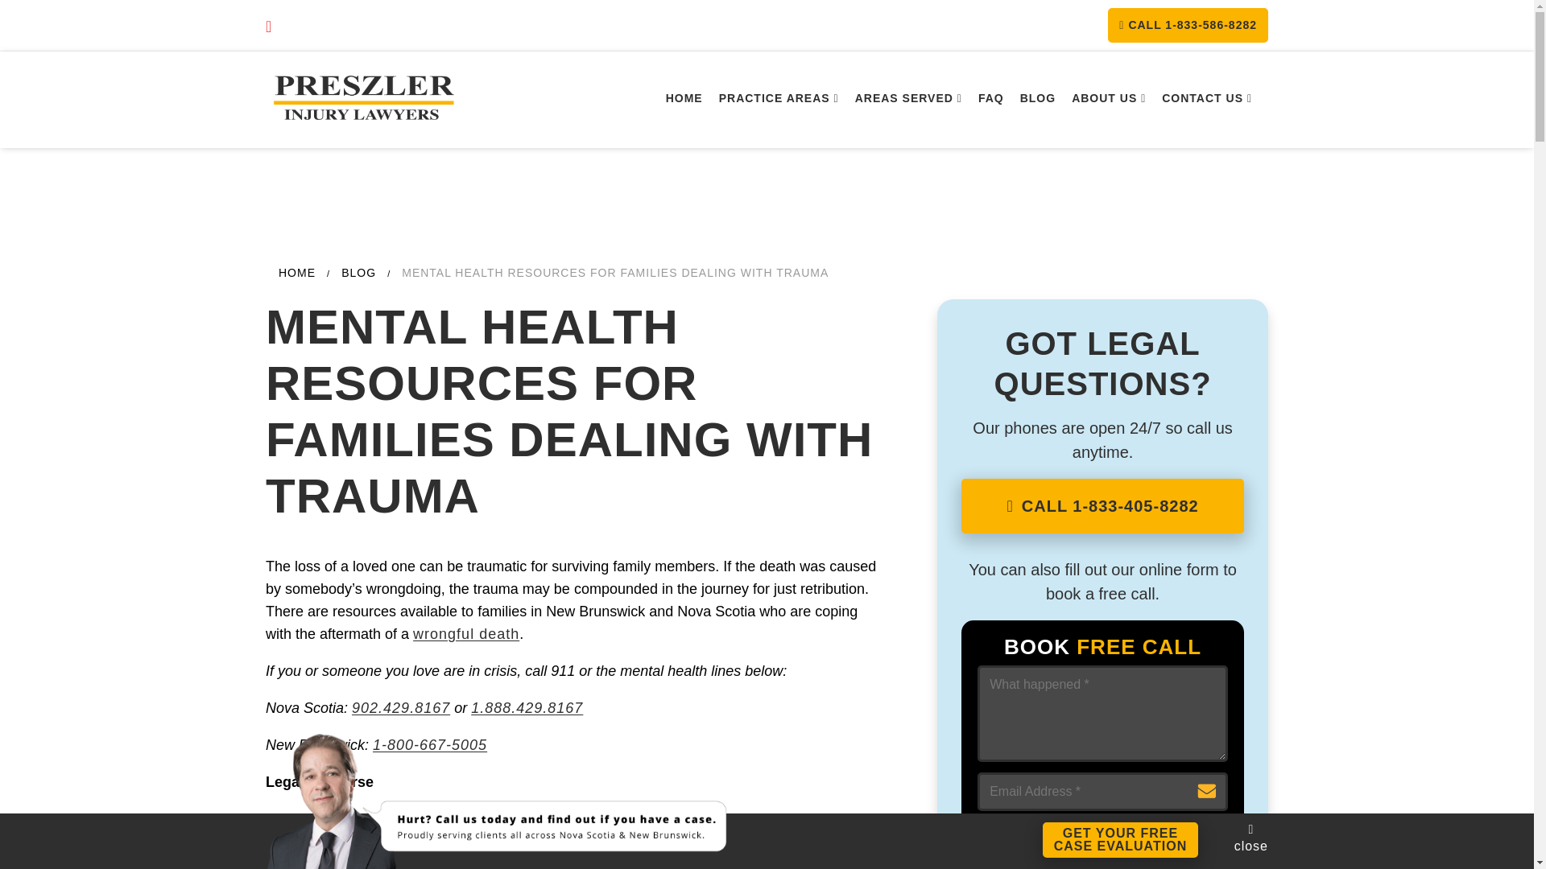 This screenshot has height=869, width=1546. What do you see at coordinates (1188, 24) in the screenshot?
I see `CALL 1-833-586-8282` at bounding box center [1188, 24].